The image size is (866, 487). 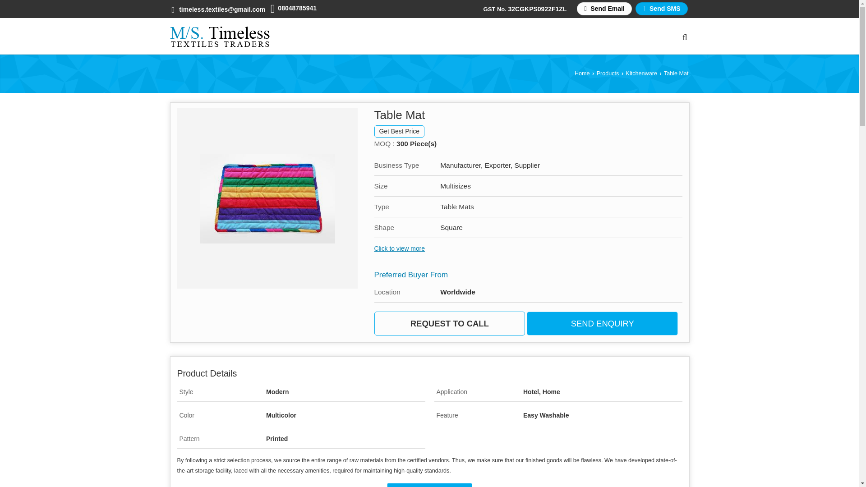 I want to click on Send Email, so click(x=603, y=9).